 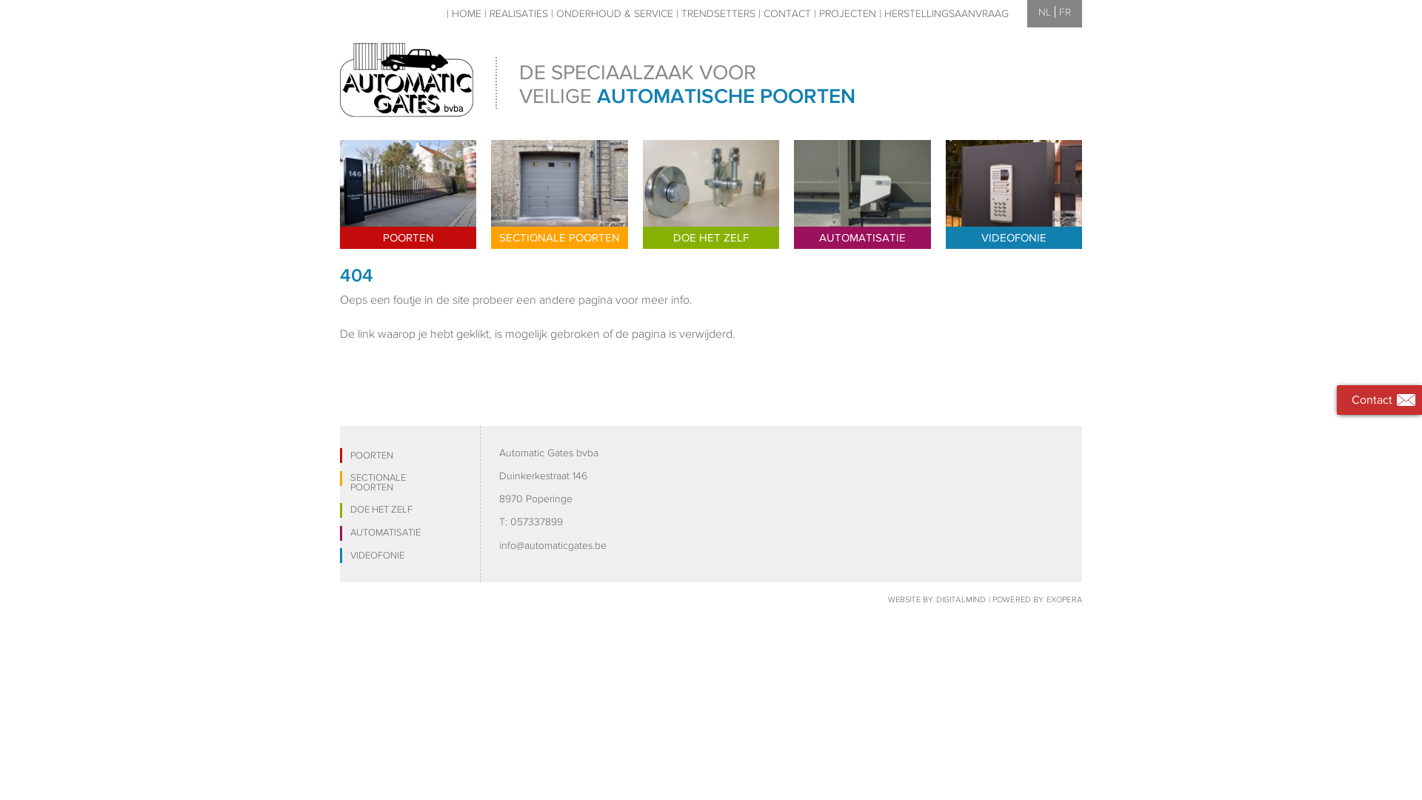 I want to click on PROJECTEN, so click(x=847, y=13).